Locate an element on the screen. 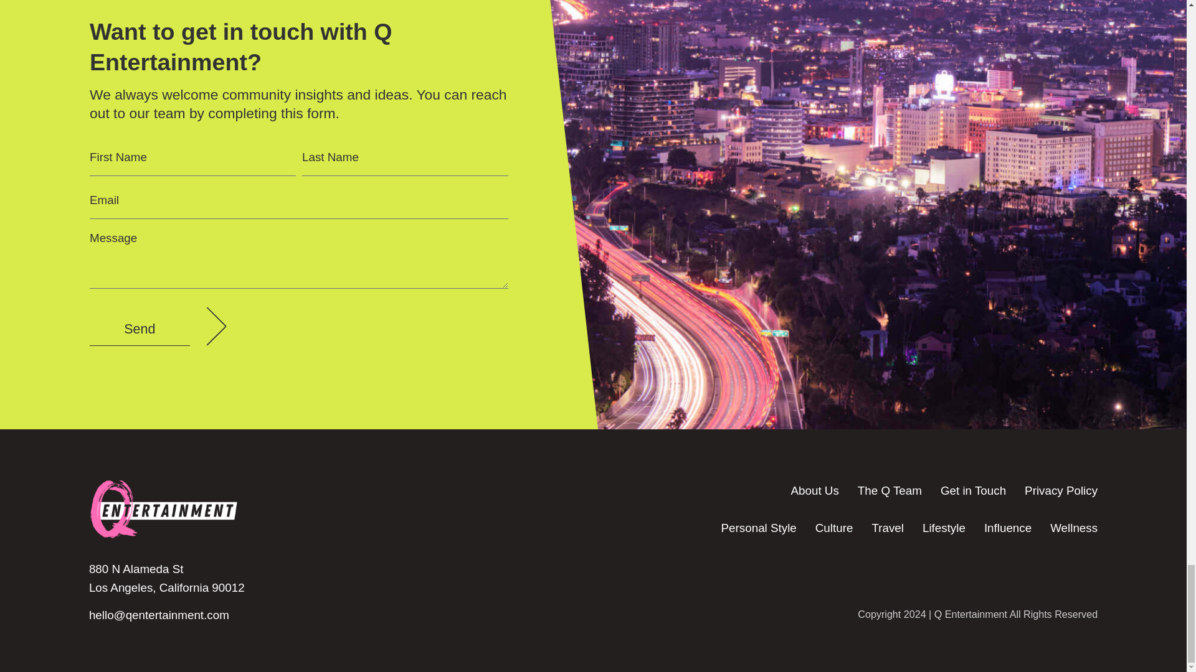  The Q Team is located at coordinates (890, 490).